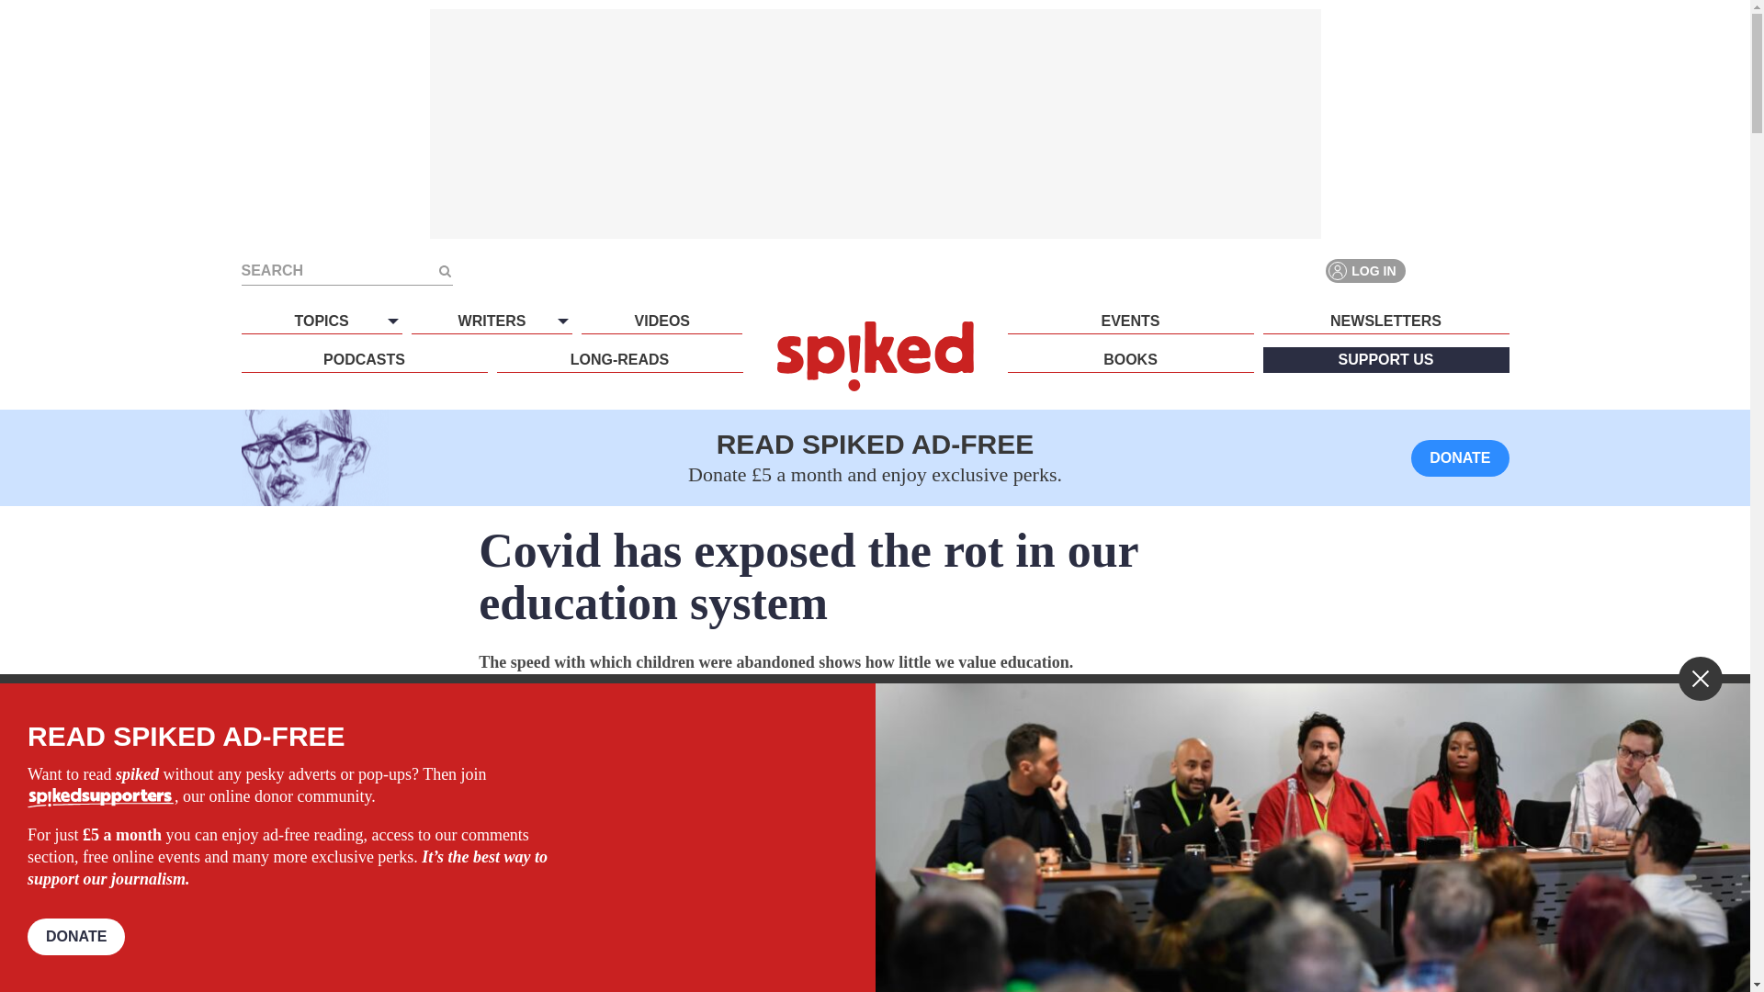  What do you see at coordinates (1130, 360) in the screenshot?
I see `BOOKS` at bounding box center [1130, 360].